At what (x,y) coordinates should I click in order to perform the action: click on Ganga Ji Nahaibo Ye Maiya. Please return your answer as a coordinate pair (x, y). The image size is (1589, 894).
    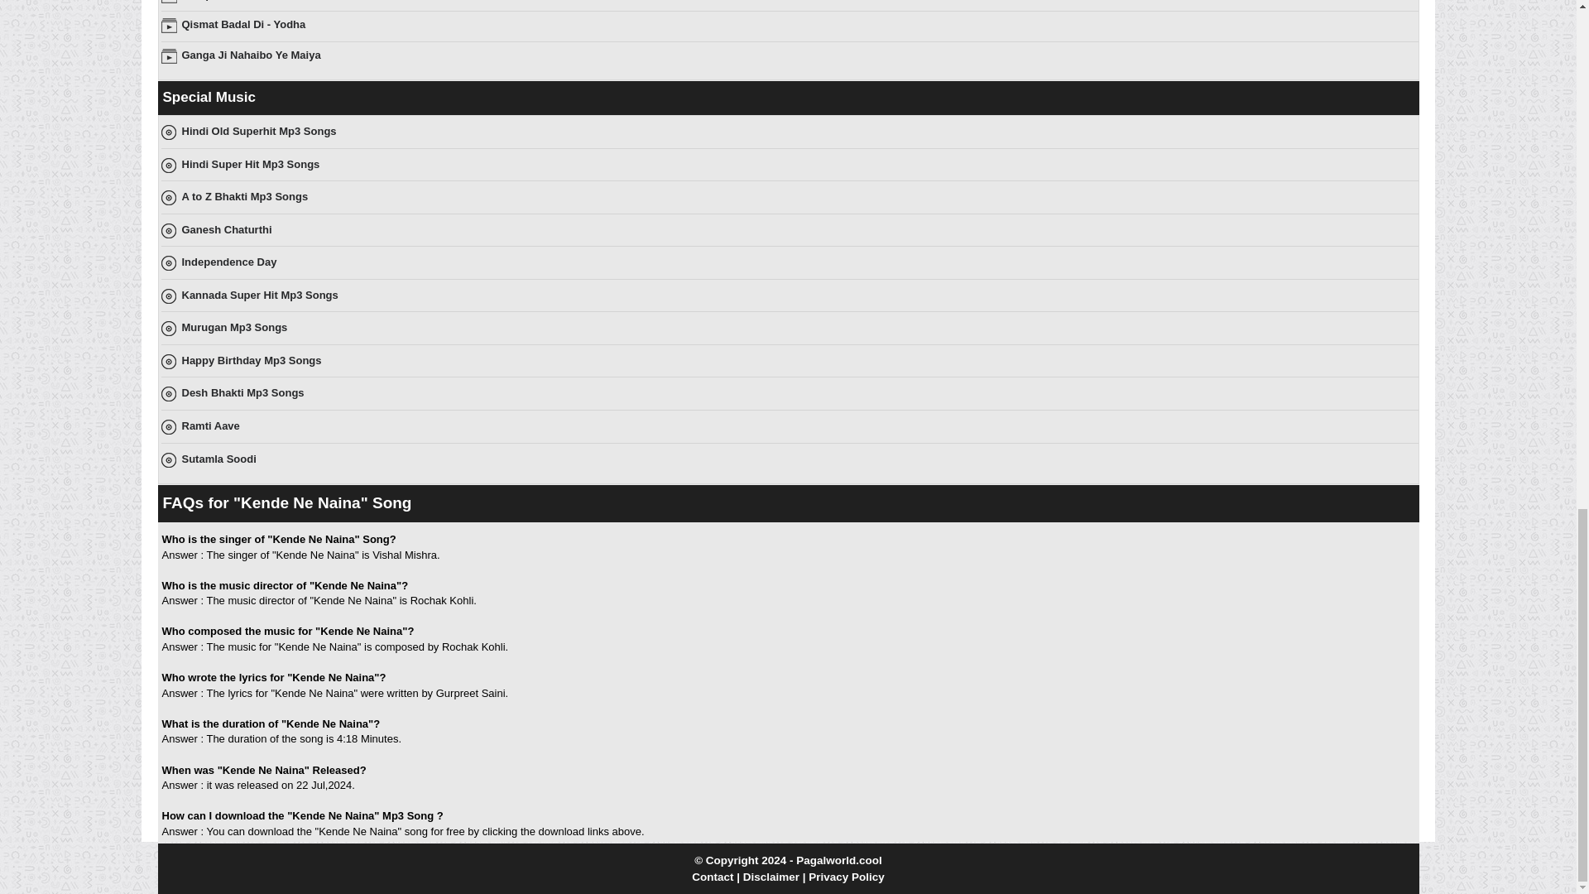
    Looking at the image, I should click on (252, 55).